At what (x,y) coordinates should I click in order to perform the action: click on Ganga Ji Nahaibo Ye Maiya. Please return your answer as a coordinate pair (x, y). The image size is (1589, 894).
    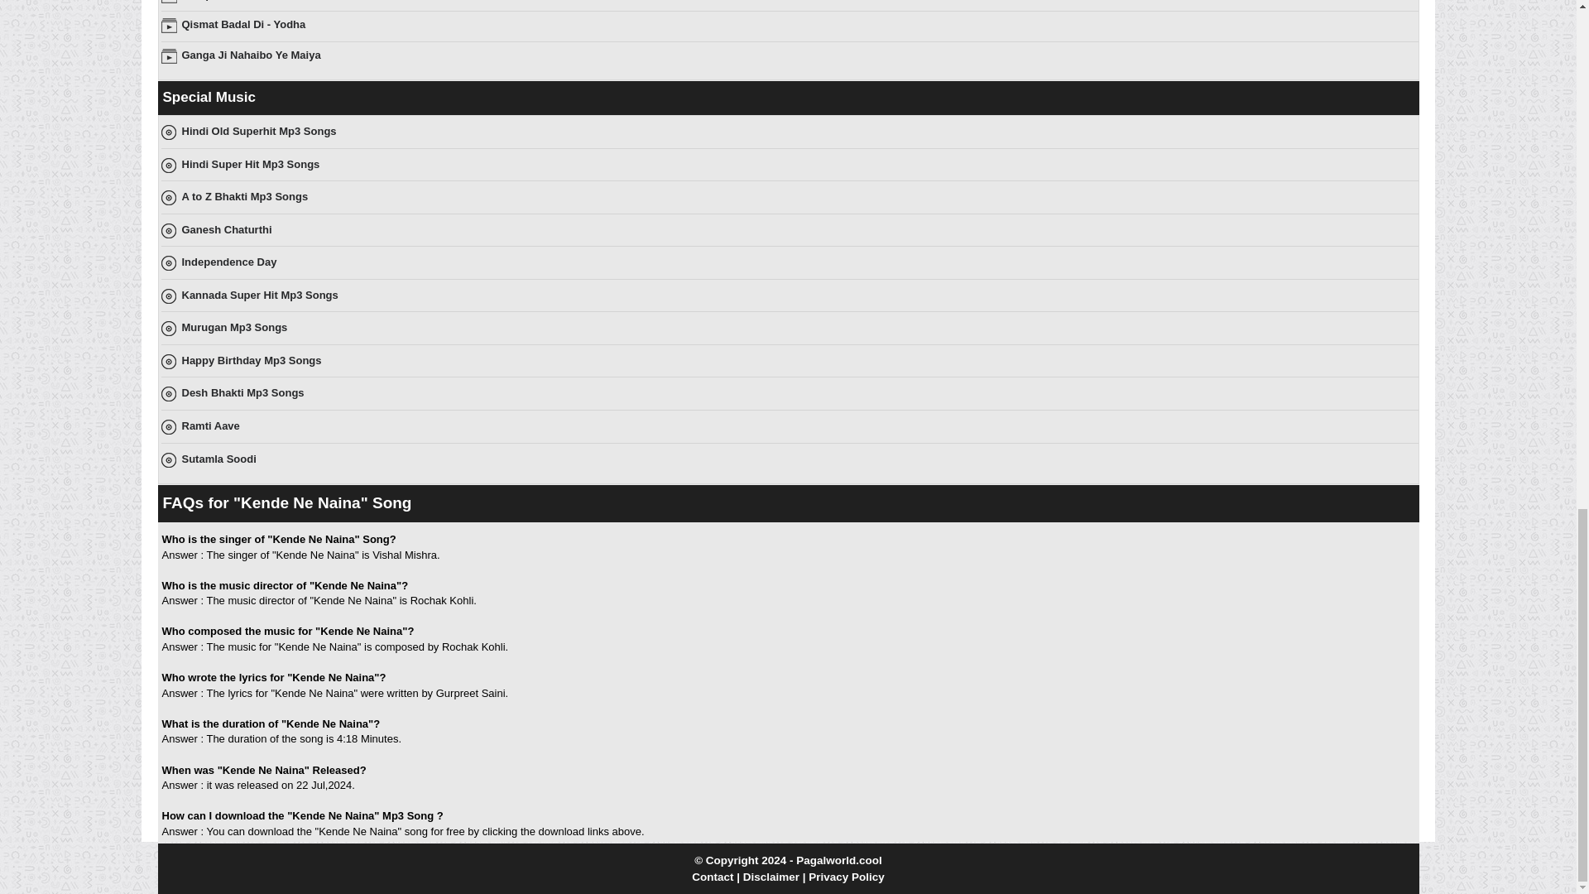
    Looking at the image, I should click on (252, 55).